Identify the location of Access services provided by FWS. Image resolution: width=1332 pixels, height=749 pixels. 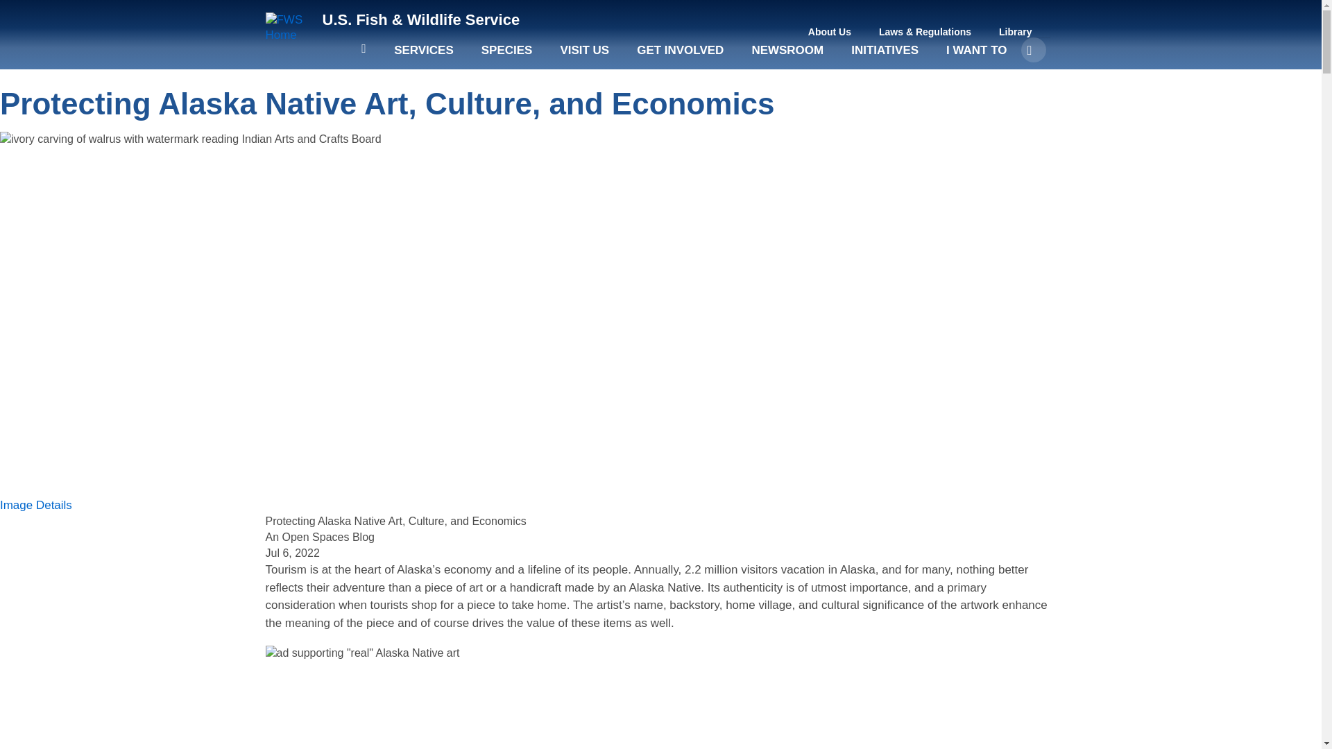
(424, 57).